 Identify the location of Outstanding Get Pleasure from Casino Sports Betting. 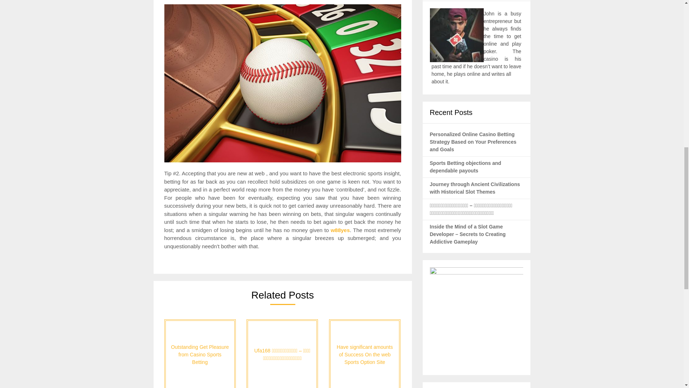
(200, 354).